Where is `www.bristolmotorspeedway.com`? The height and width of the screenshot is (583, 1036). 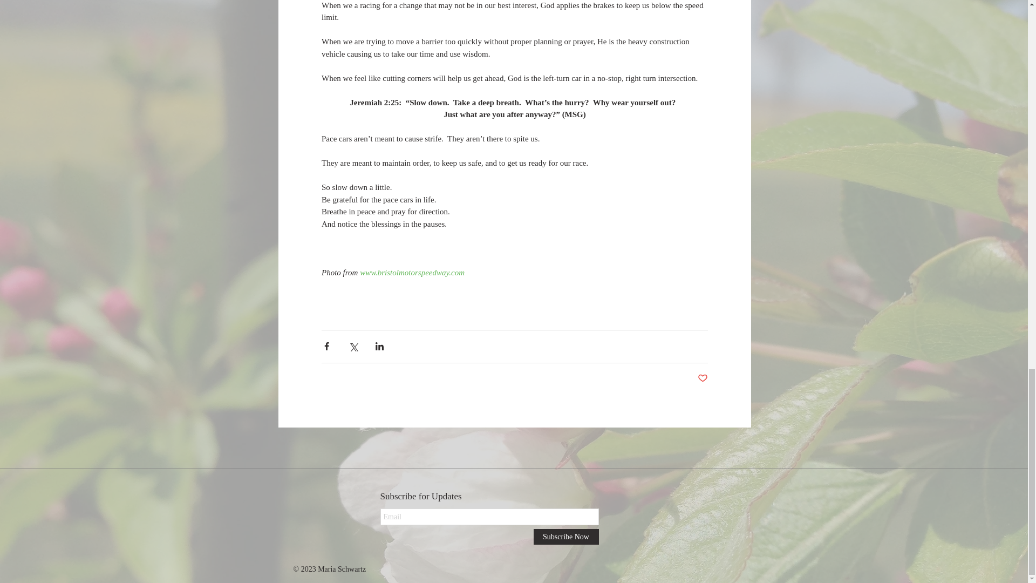
www.bristolmotorspeedway.com is located at coordinates (412, 272).